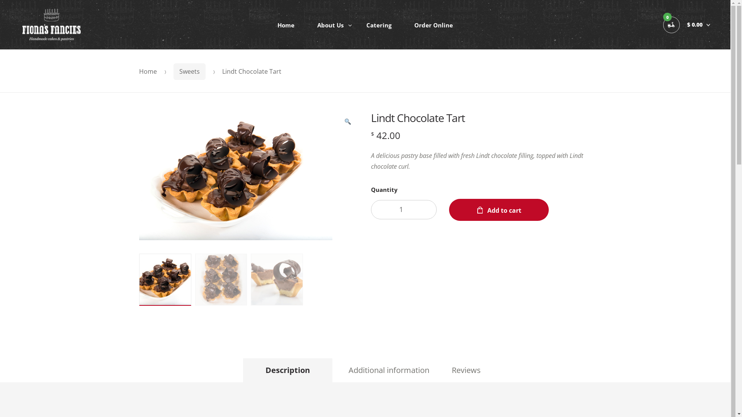  What do you see at coordinates (288, 370) in the screenshot?
I see `Description` at bounding box center [288, 370].